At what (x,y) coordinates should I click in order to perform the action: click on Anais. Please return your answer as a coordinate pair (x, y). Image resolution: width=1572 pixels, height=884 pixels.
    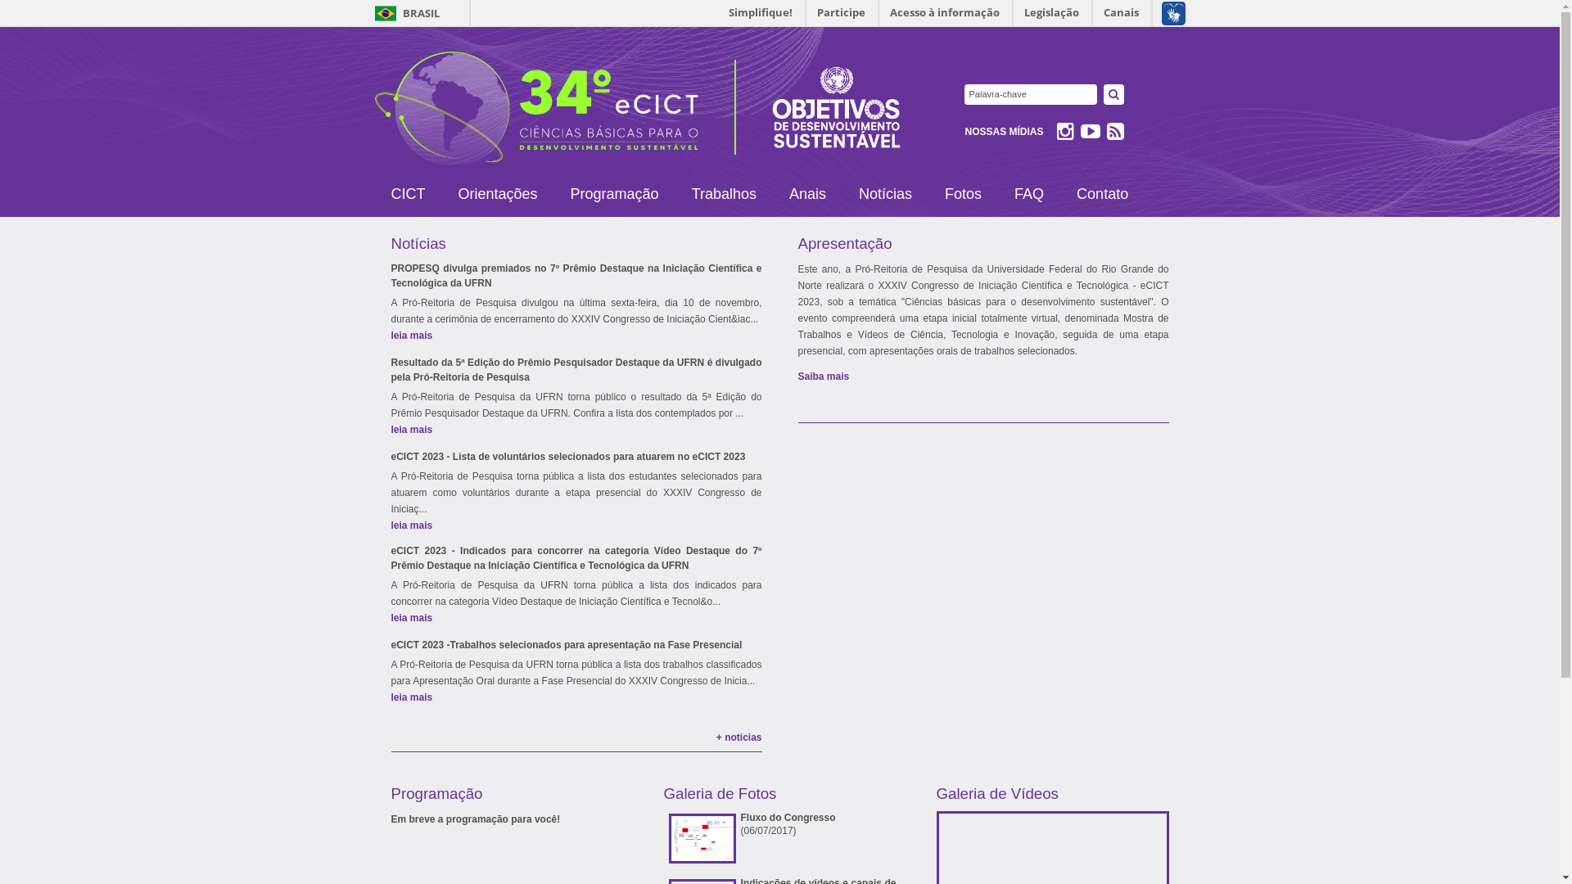
    Looking at the image, I should click on (807, 195).